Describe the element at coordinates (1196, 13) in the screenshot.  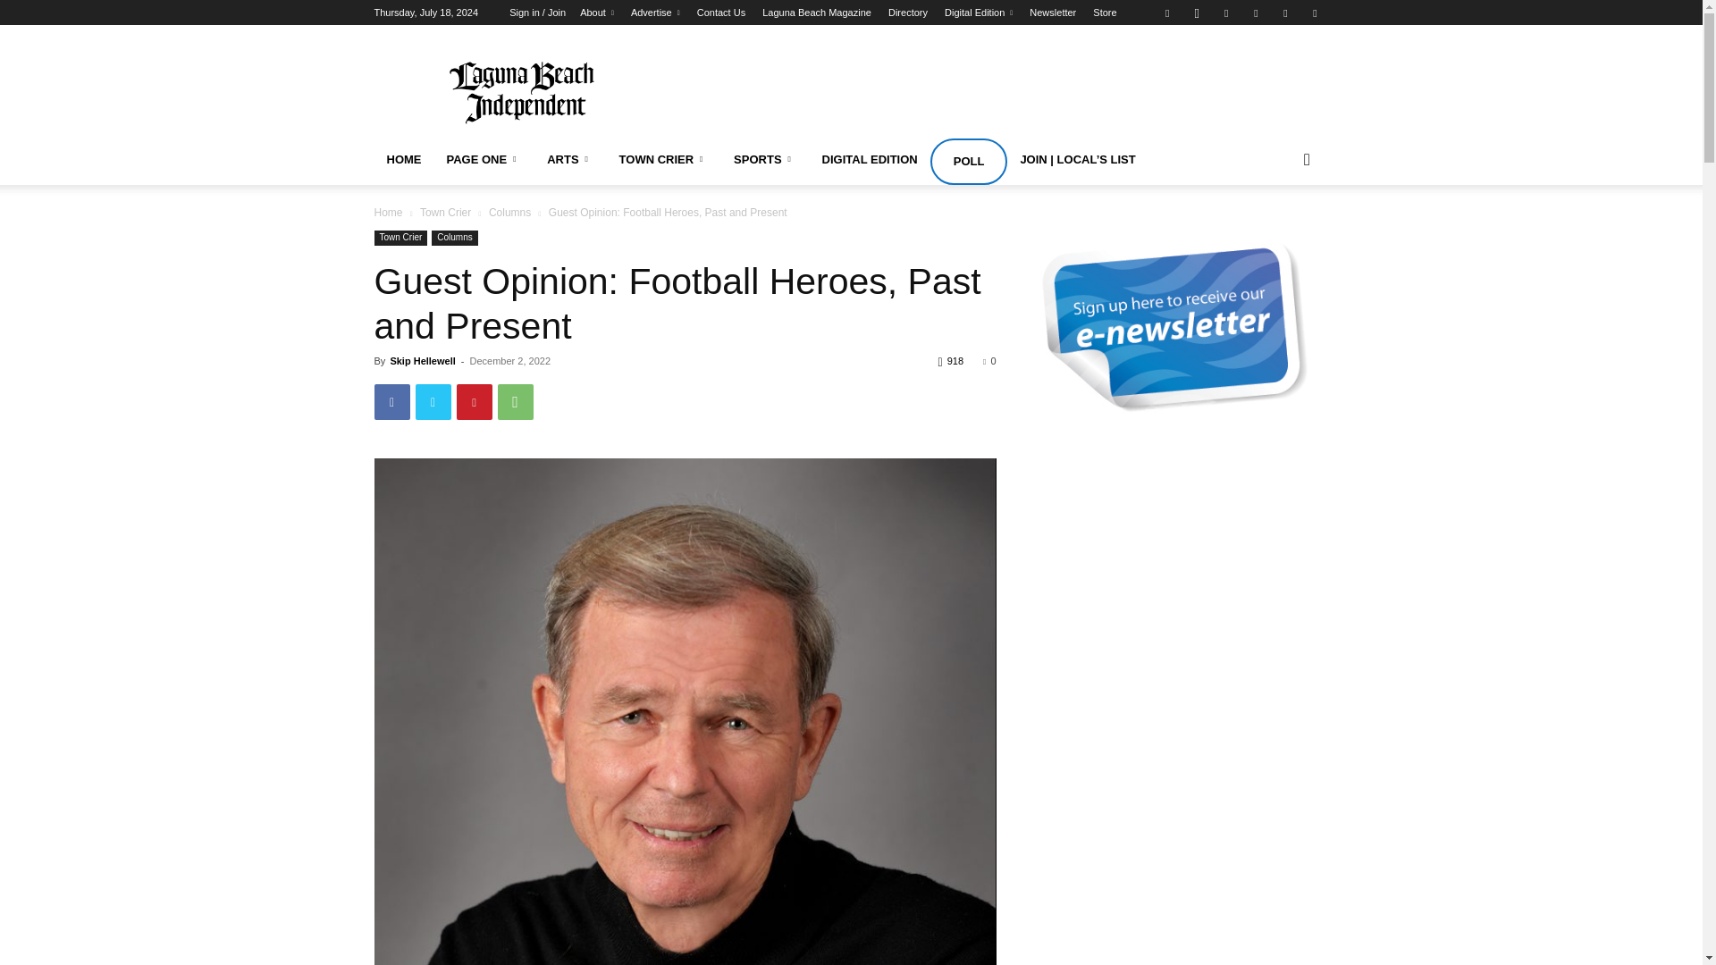
I see `Instagram` at that location.